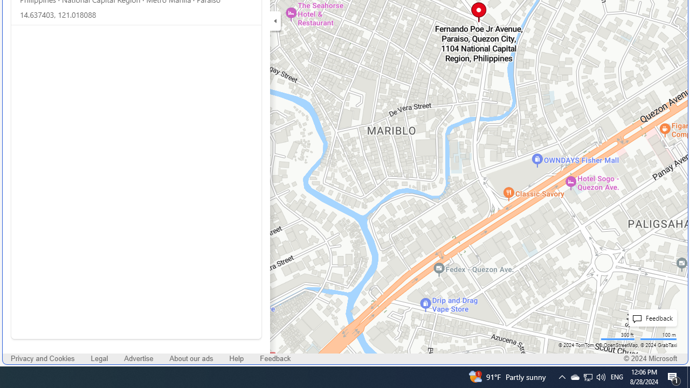  I want to click on Advertise, so click(139, 359).